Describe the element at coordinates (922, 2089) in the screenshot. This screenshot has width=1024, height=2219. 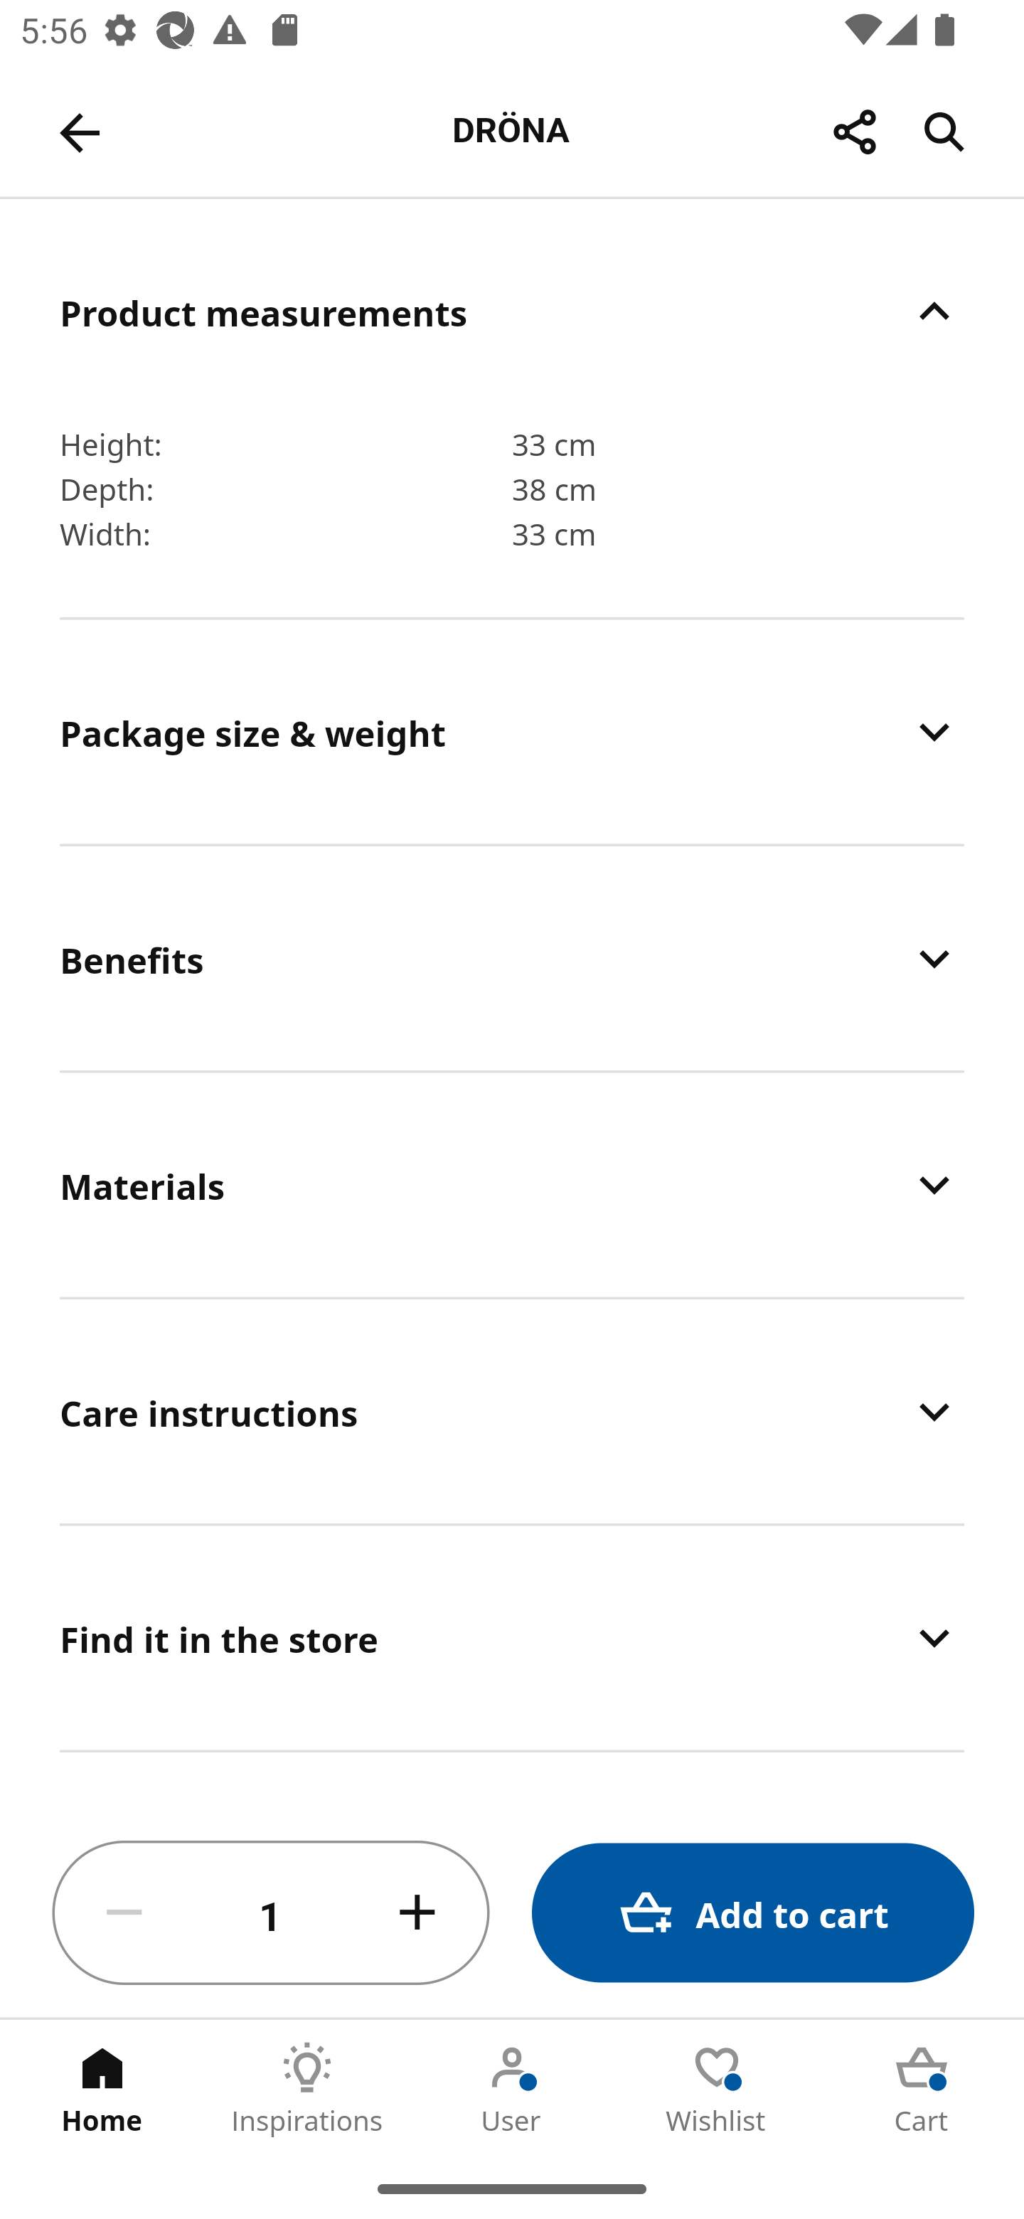
I see `Cart
Tab 5 of 5` at that location.